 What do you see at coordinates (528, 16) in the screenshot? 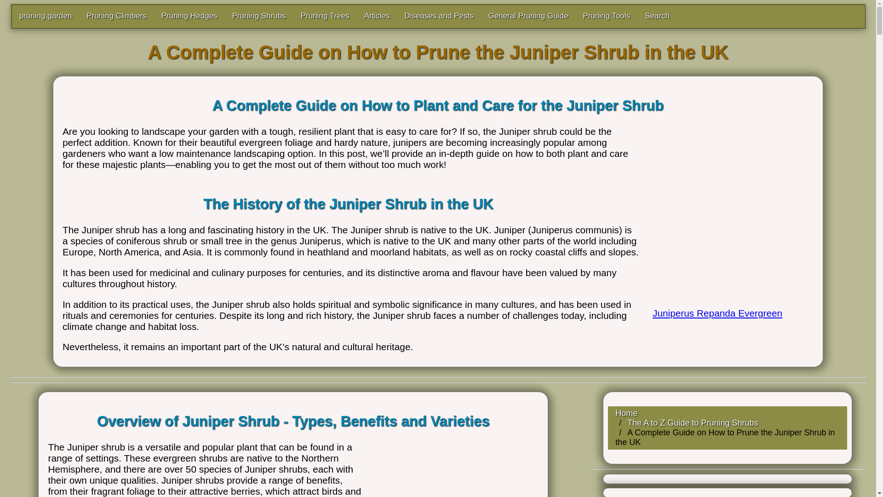
I see `General Pruning Guide` at bounding box center [528, 16].